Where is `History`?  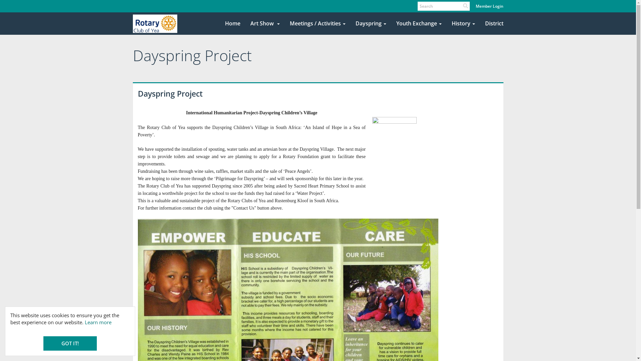 History is located at coordinates (463, 24).